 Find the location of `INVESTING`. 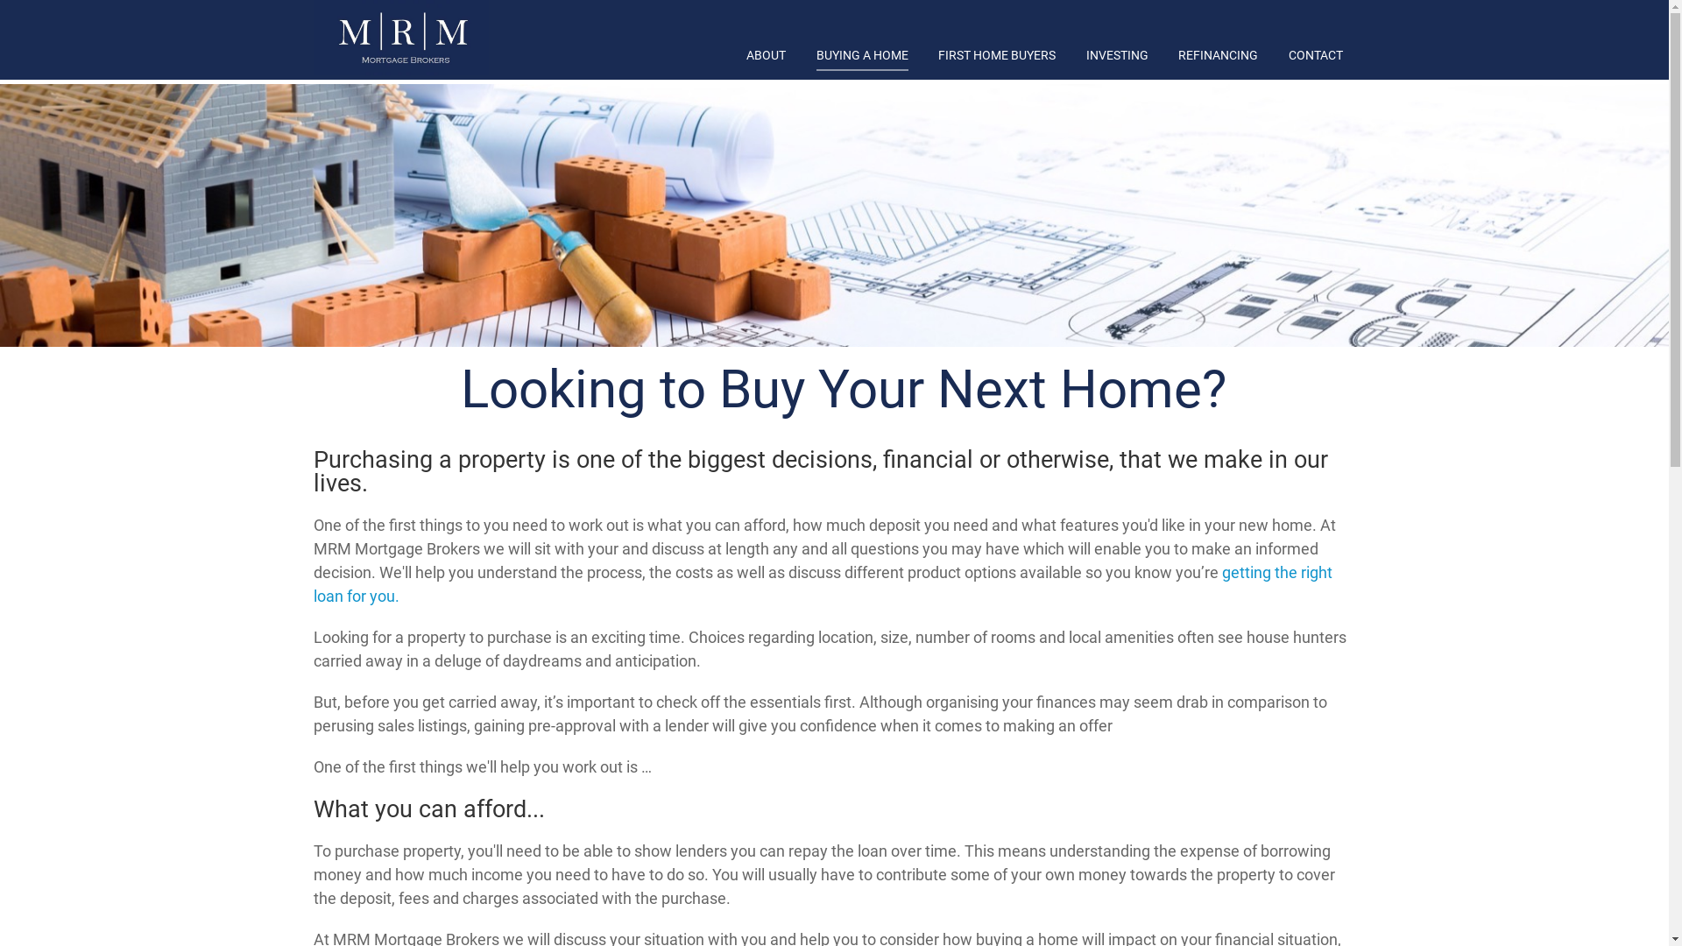

INVESTING is located at coordinates (1118, 55).